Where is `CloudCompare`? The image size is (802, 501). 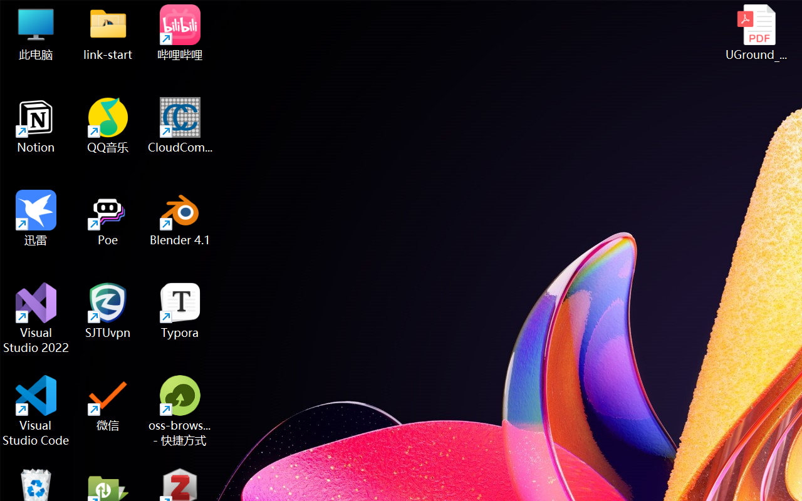
CloudCompare is located at coordinates (180, 125).